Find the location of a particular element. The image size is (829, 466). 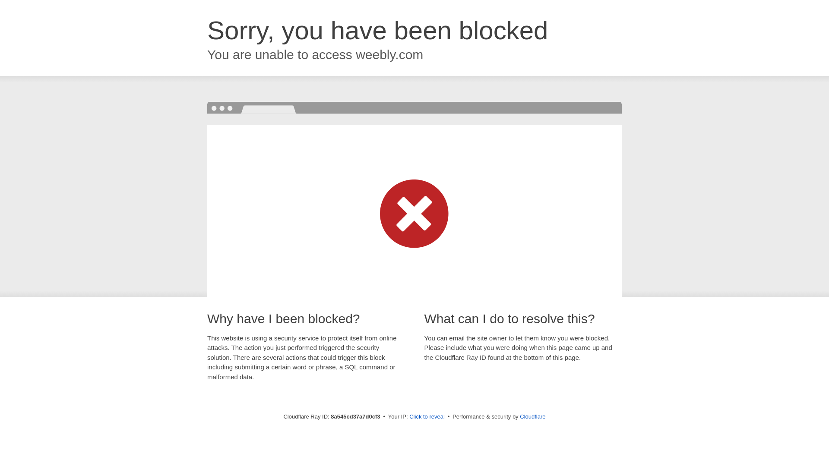

Click to reveal is located at coordinates (427, 417).